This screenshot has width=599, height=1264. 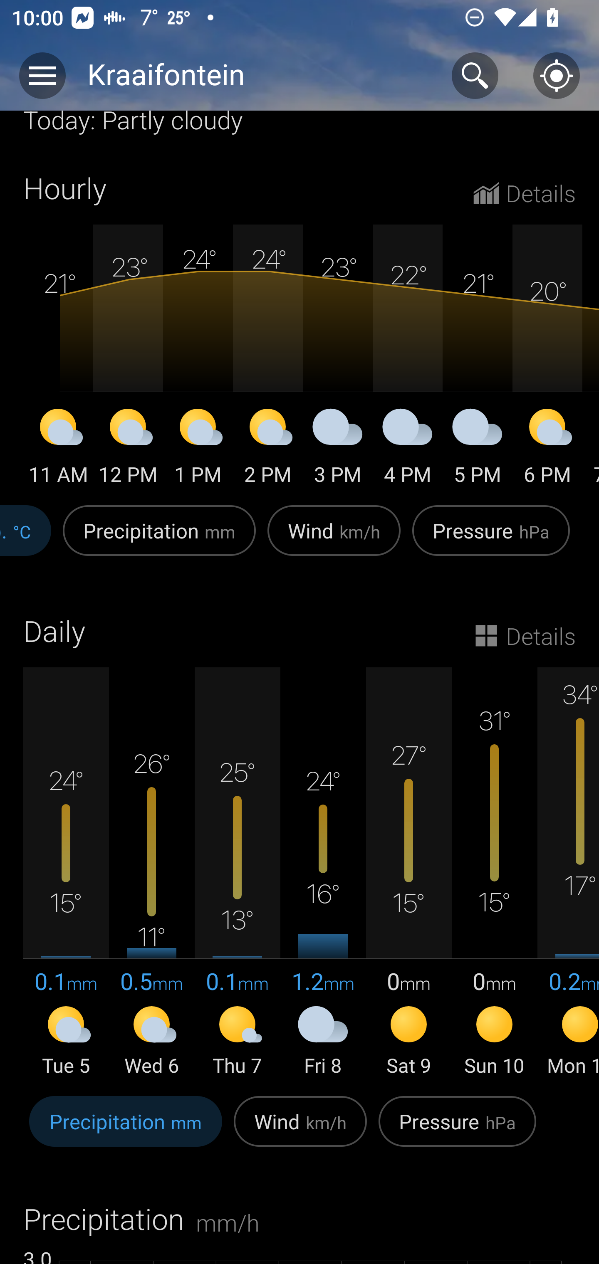 I want to click on 31° 15° 0 mm Sun 10, so click(x=494, y=873).